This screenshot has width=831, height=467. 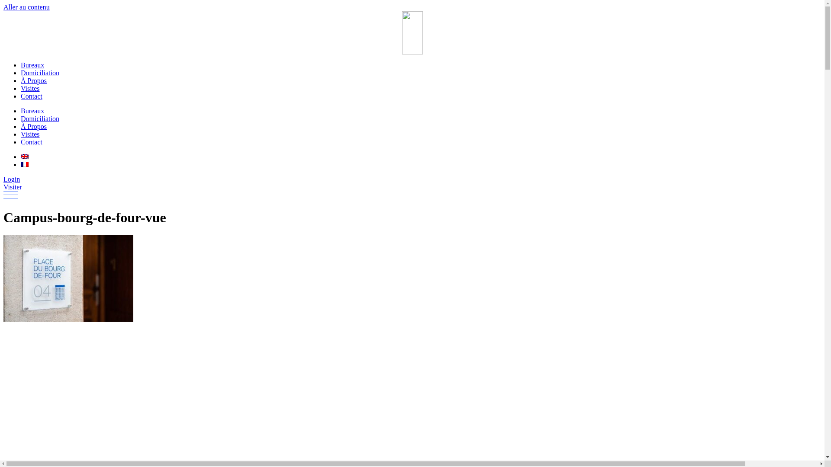 What do you see at coordinates (40, 118) in the screenshot?
I see `Domiciliation` at bounding box center [40, 118].